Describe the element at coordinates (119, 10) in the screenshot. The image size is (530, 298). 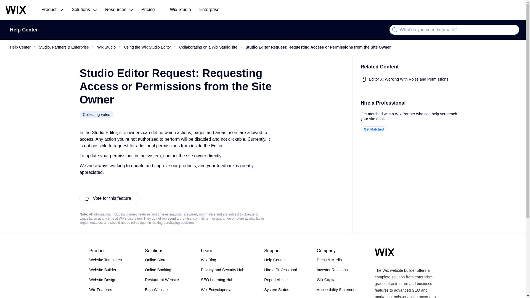
I see `Resources` at that location.